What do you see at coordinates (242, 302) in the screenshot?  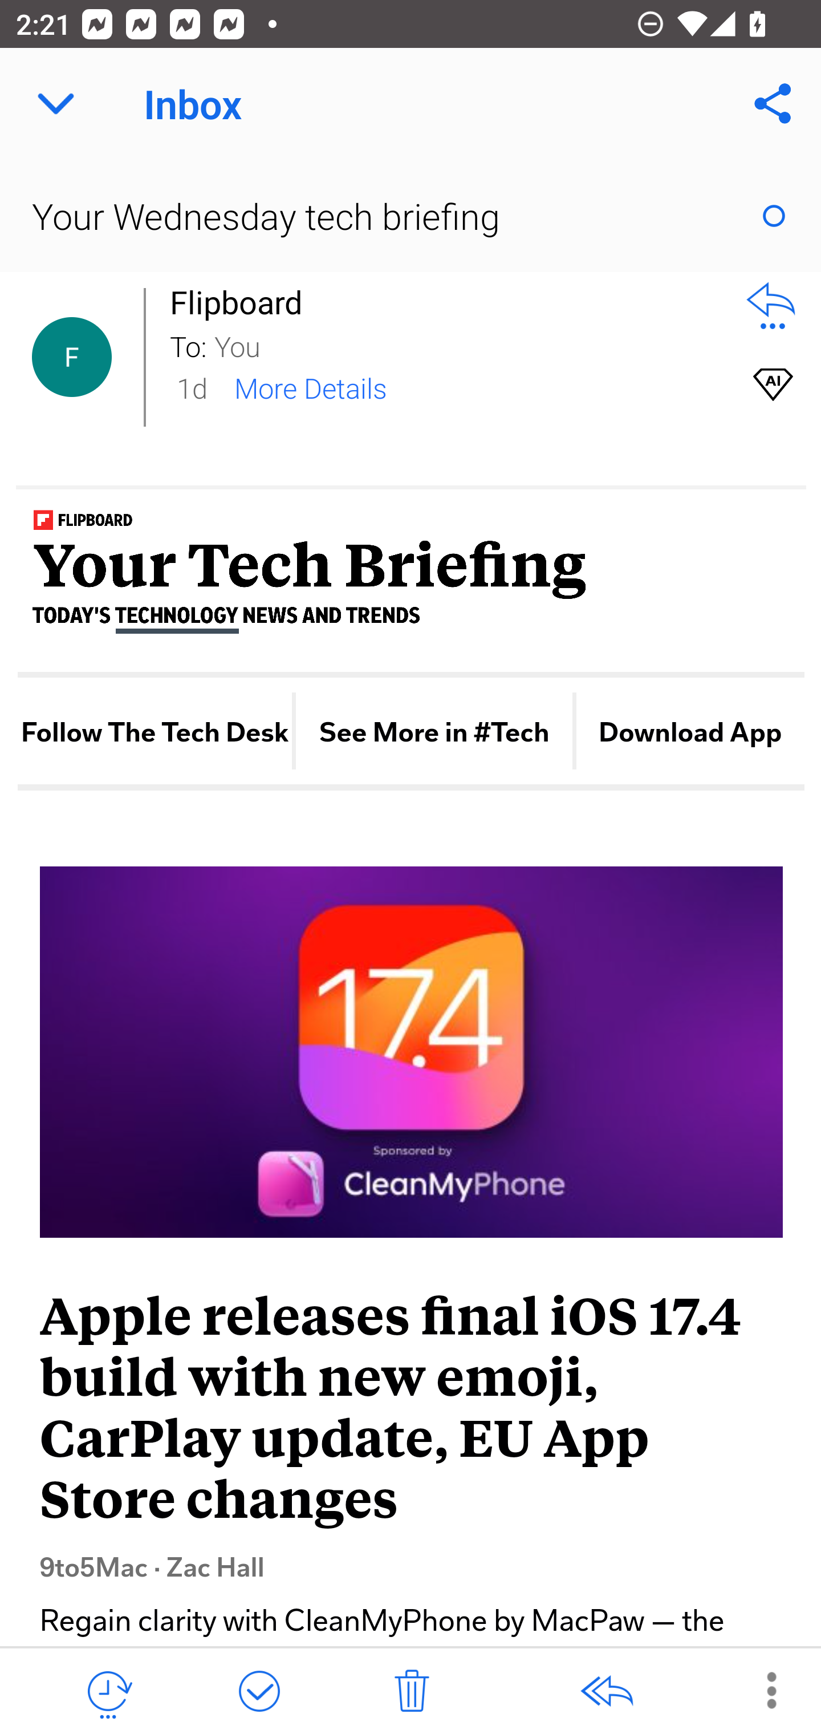 I see `Flipboard` at bounding box center [242, 302].